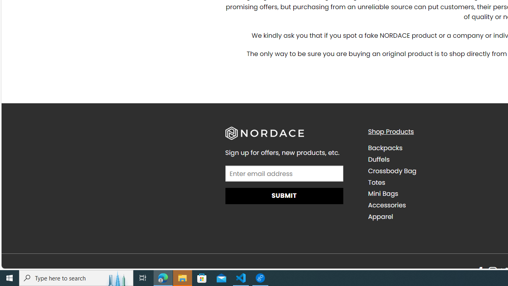 The width and height of the screenshot is (508, 286). Describe the element at coordinates (284, 173) in the screenshot. I see `AutomationID: input_4_1` at that location.